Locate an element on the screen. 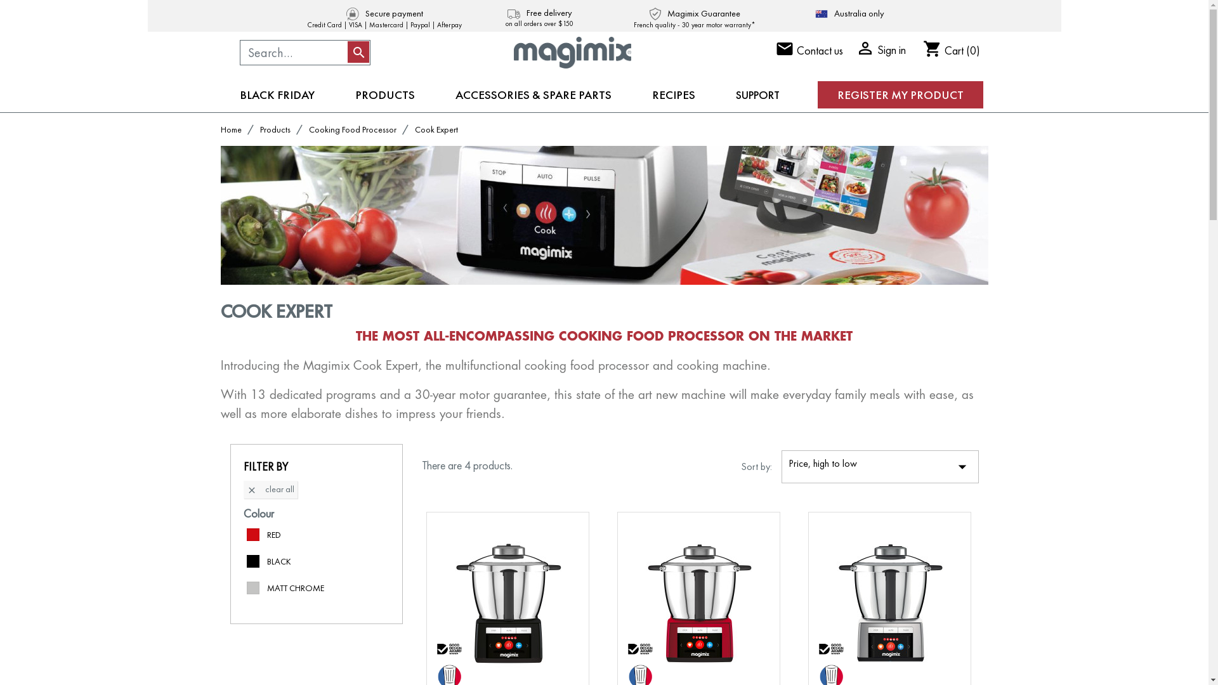  on is located at coordinates (247, 558).